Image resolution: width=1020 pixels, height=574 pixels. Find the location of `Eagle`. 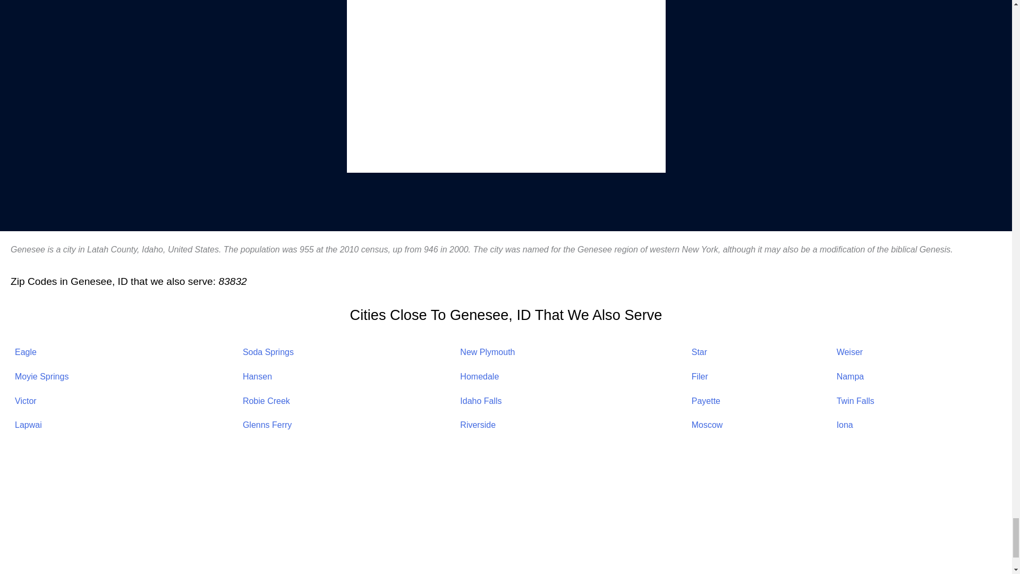

Eagle is located at coordinates (25, 352).